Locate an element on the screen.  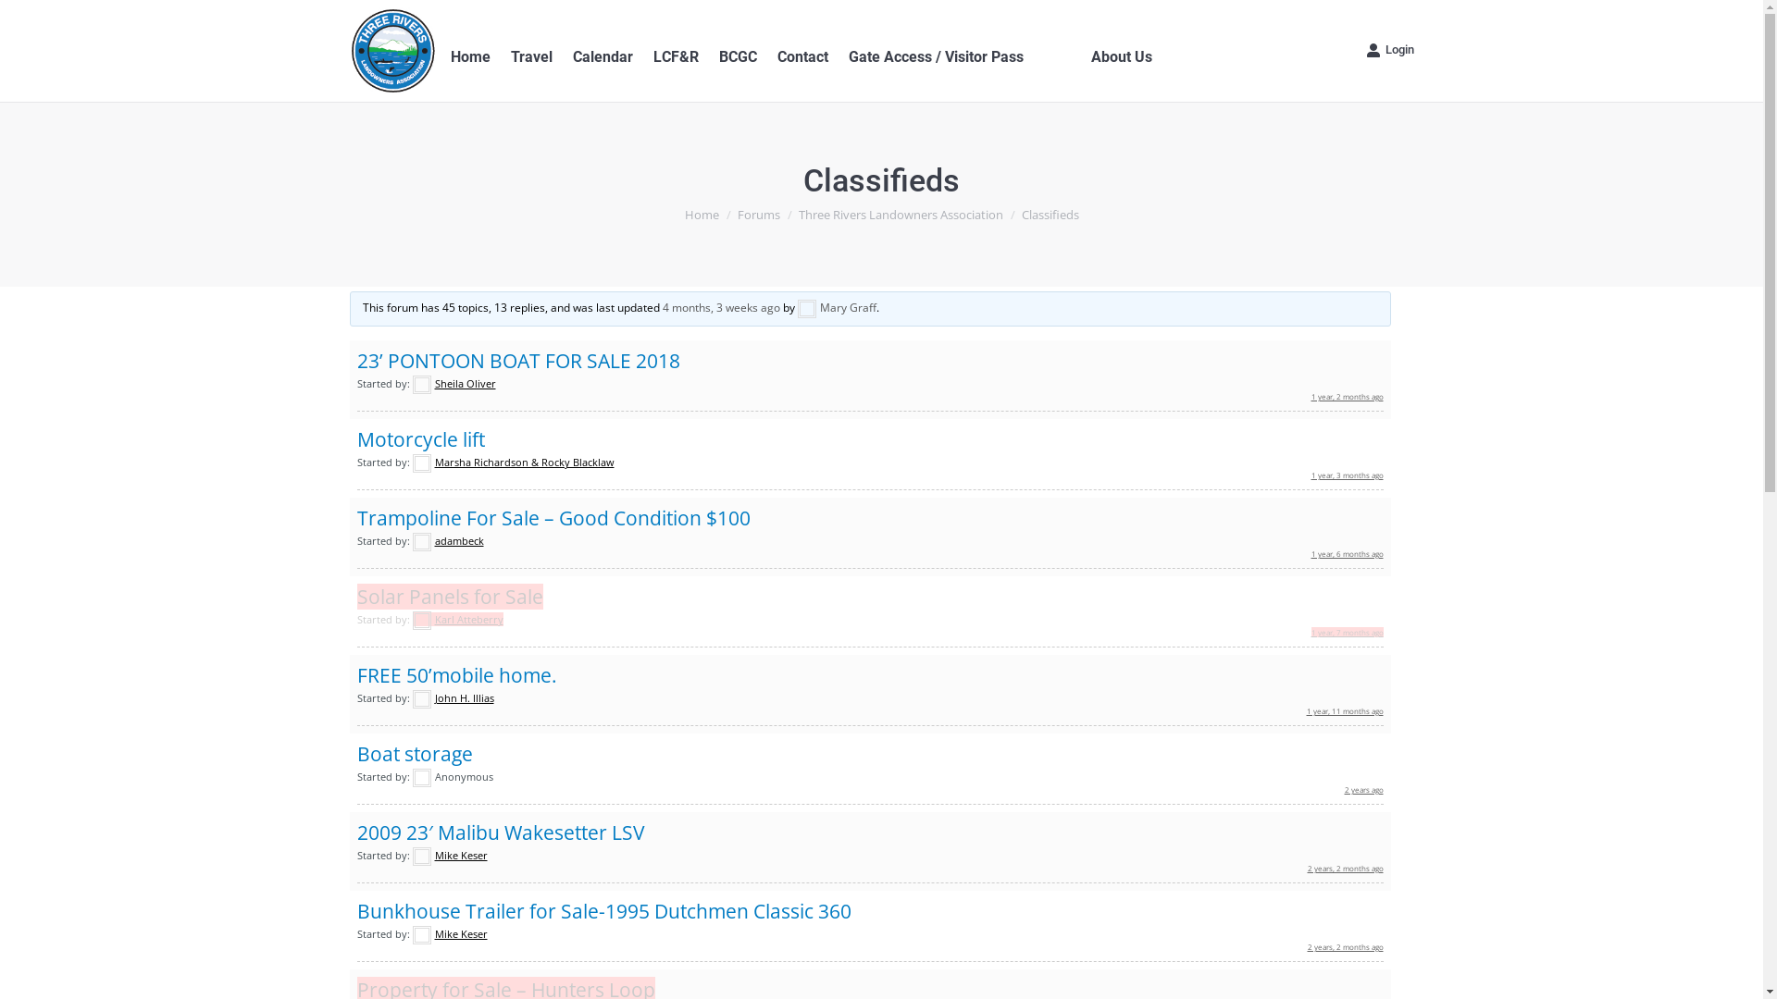
2 years ago is located at coordinates (1363, 790).